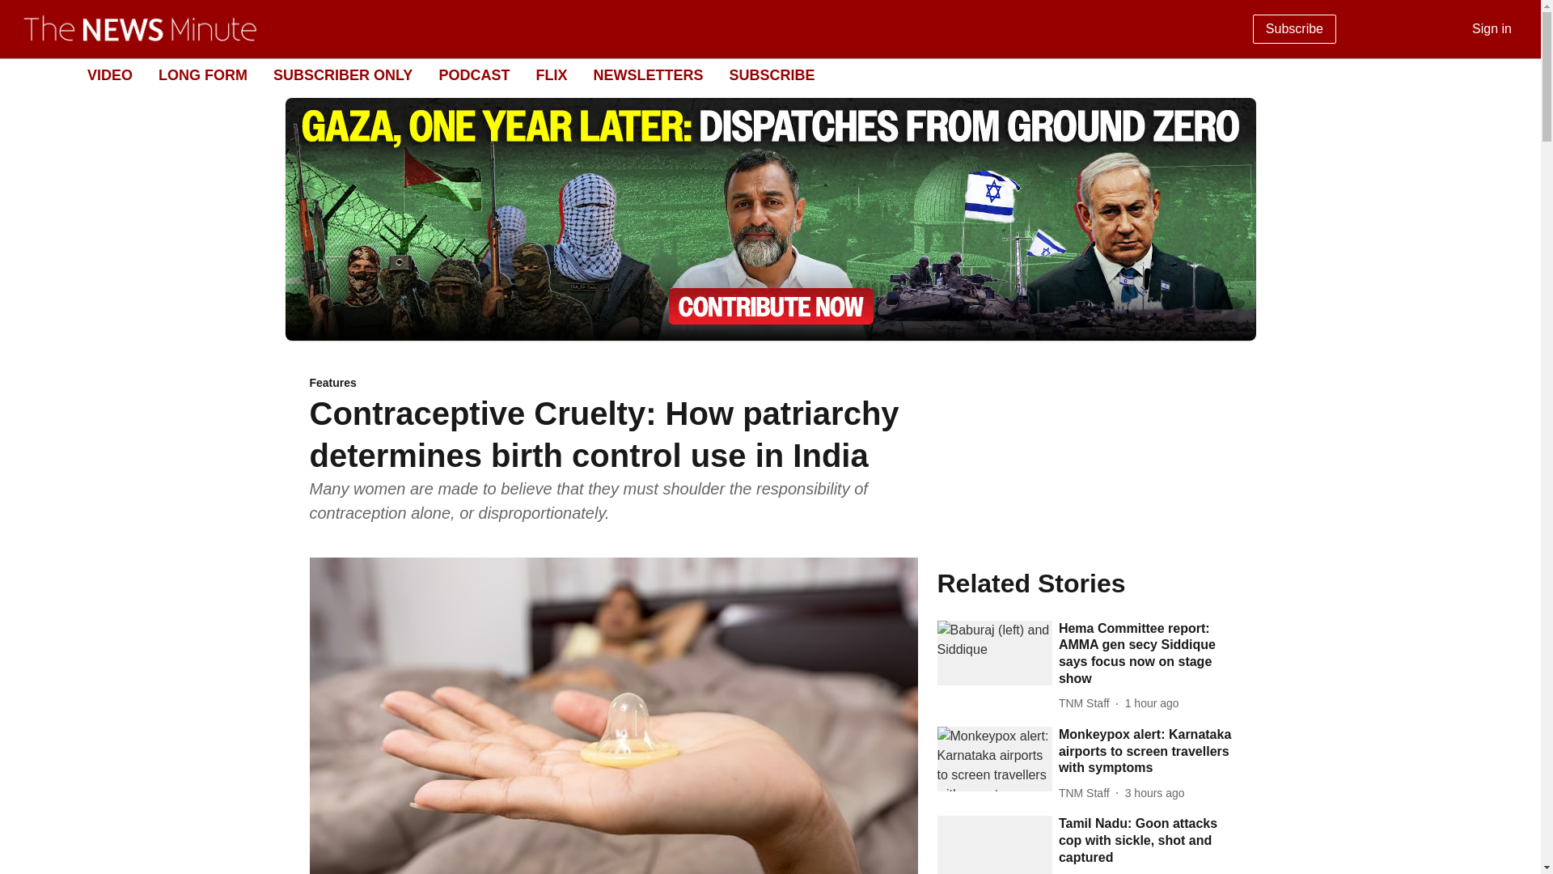 The image size is (1553, 874). Describe the element at coordinates (1152, 703) in the screenshot. I see `2024-08-20 06:14` at that location.